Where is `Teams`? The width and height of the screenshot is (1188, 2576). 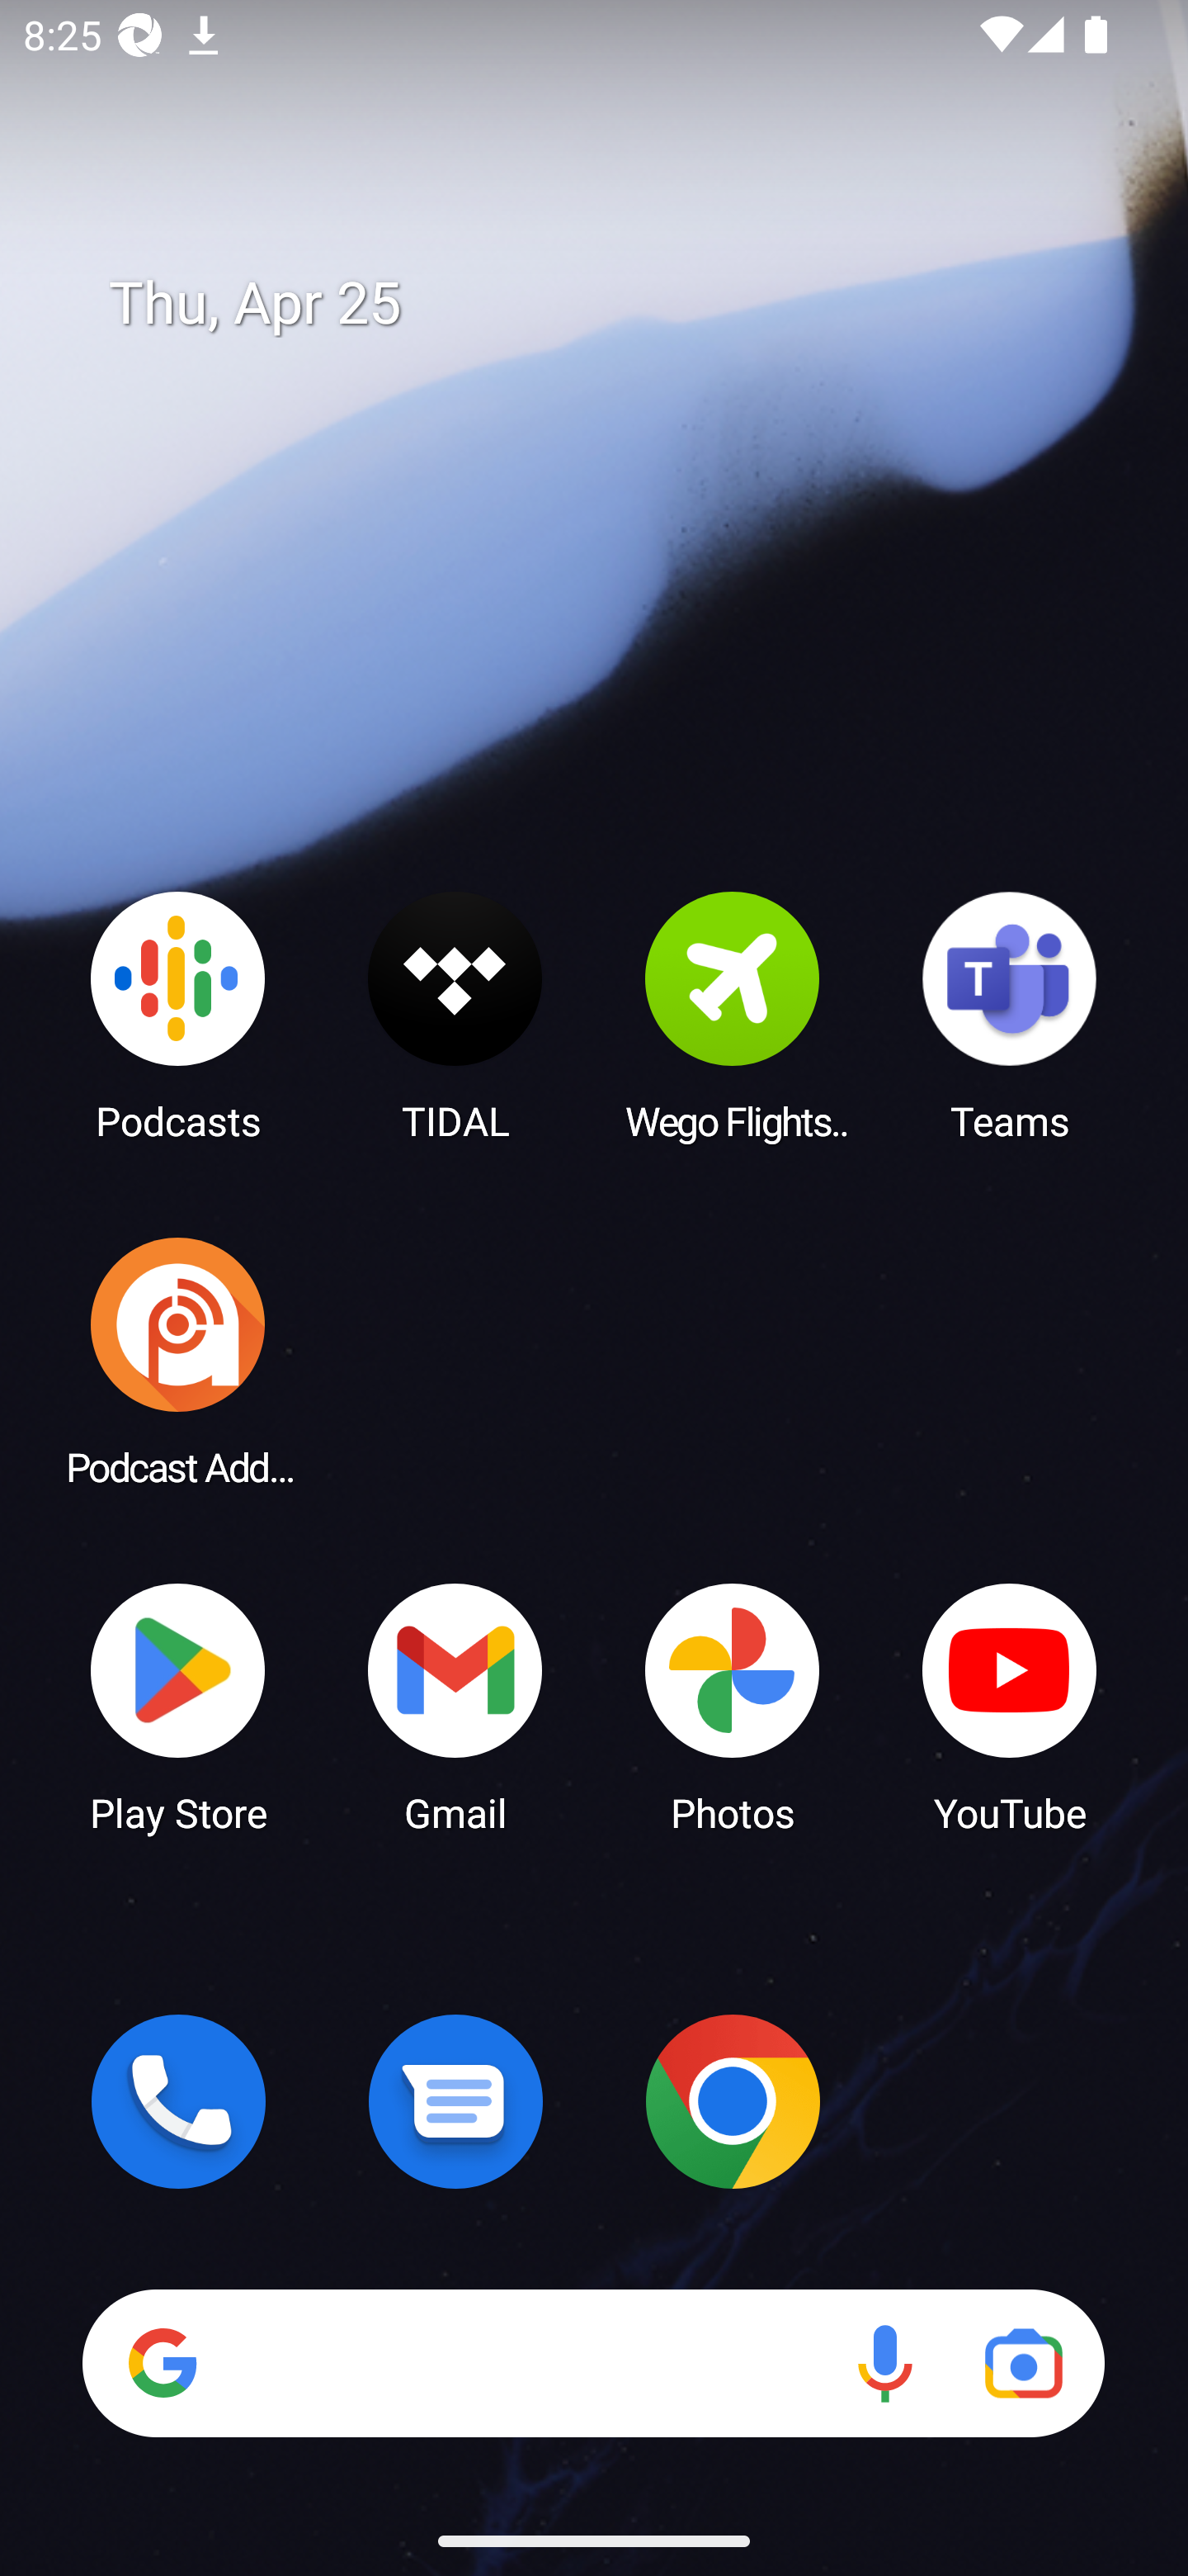
Teams is located at coordinates (1010, 1015).